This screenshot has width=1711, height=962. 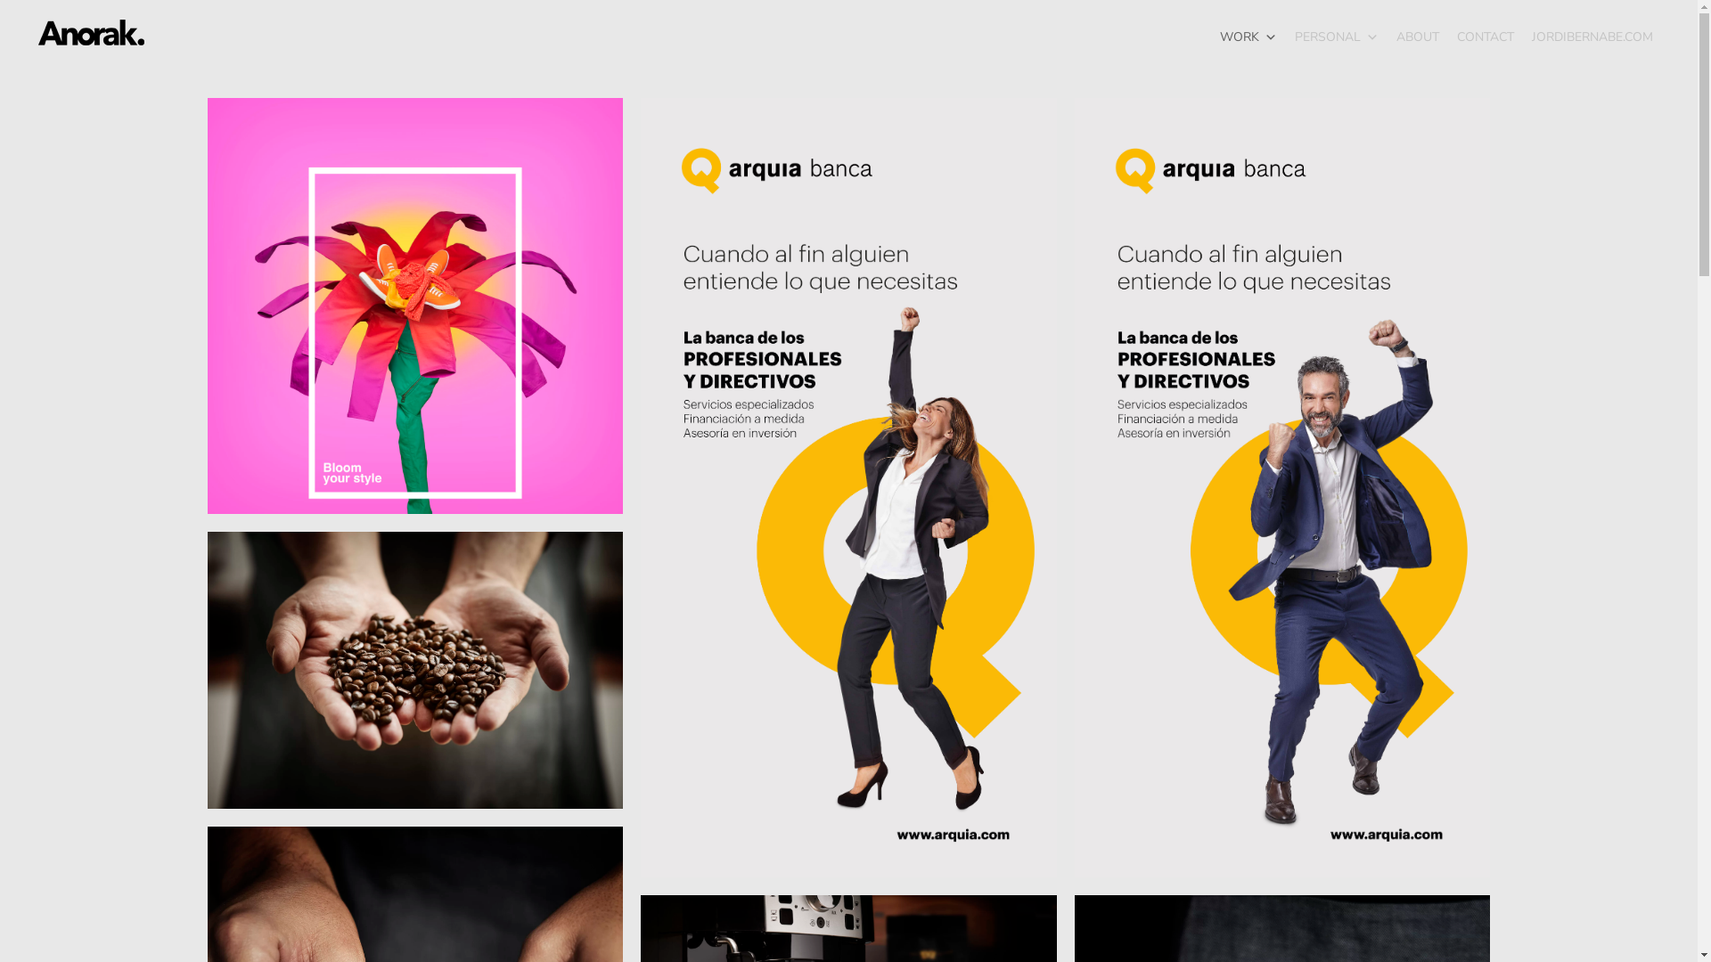 I want to click on ABOUT, so click(x=1418, y=37).